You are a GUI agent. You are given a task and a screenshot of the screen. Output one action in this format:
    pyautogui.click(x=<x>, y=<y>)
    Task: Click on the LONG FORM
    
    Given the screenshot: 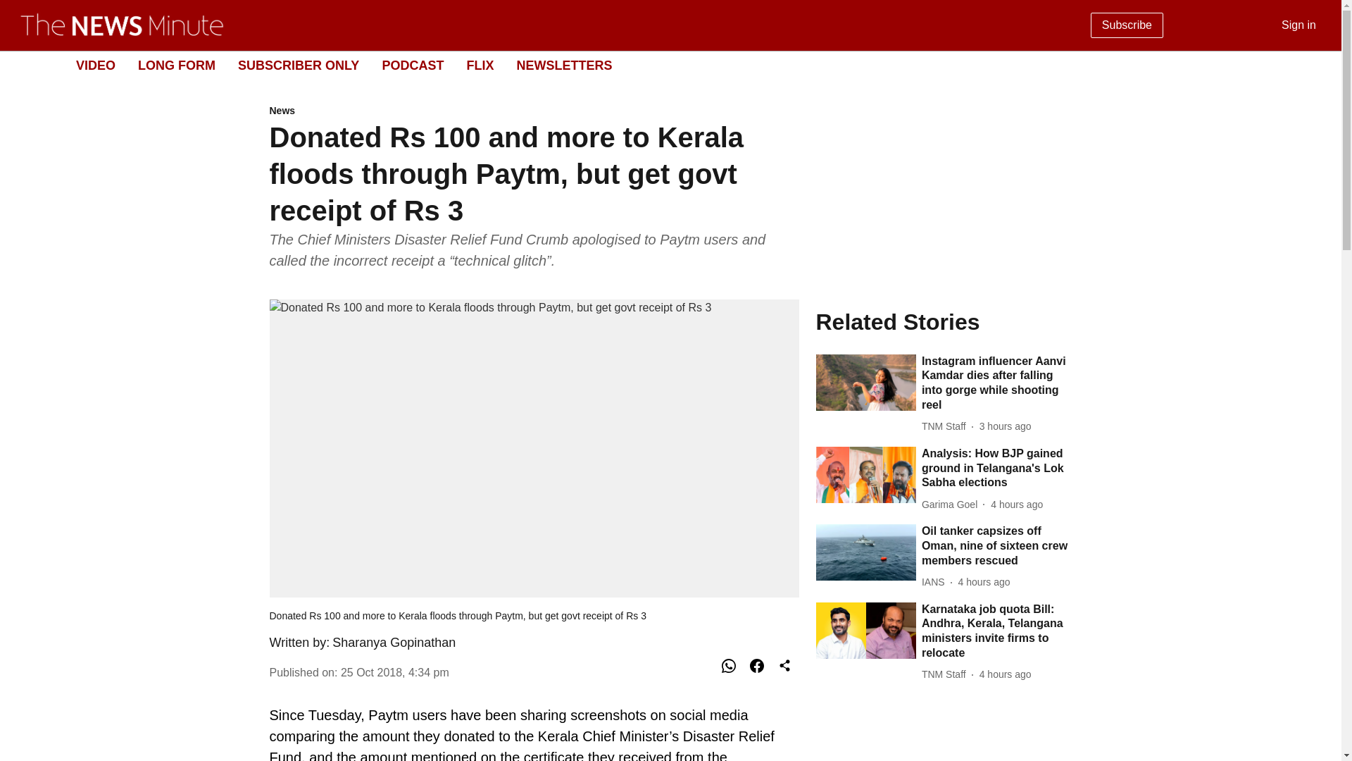 What is the action you would take?
    pyautogui.click(x=176, y=65)
    